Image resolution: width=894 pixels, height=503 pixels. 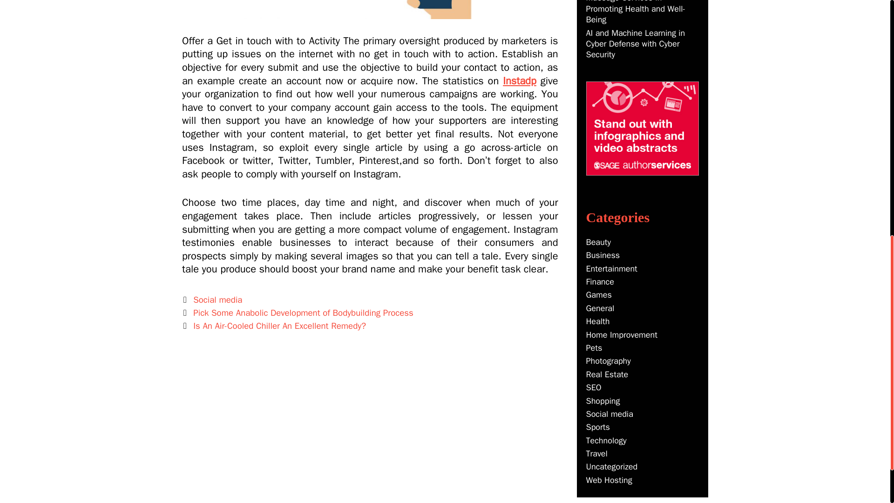 I want to click on Social media, so click(x=217, y=299).